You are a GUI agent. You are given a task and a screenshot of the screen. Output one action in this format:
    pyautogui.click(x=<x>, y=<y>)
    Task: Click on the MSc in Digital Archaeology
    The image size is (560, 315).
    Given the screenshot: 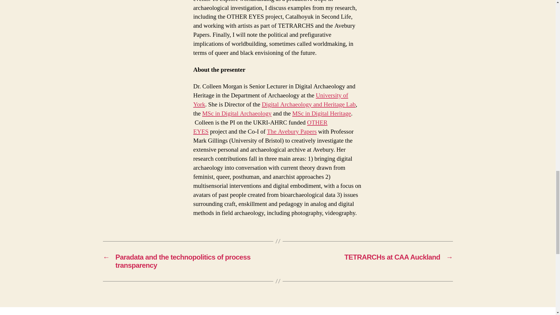 What is the action you would take?
    pyautogui.click(x=237, y=113)
    